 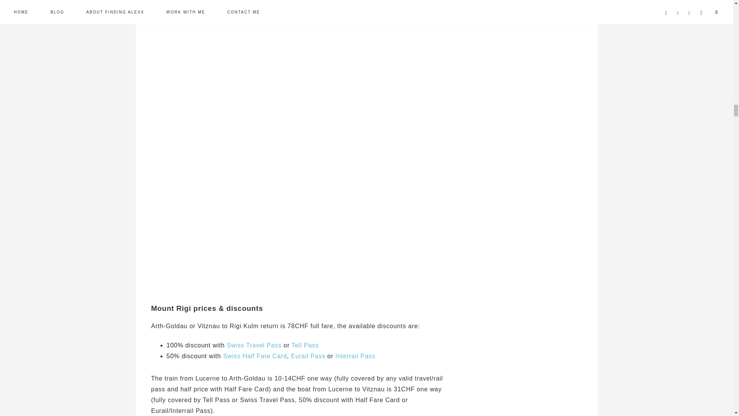 I want to click on tell pass klook, so click(x=305, y=345).